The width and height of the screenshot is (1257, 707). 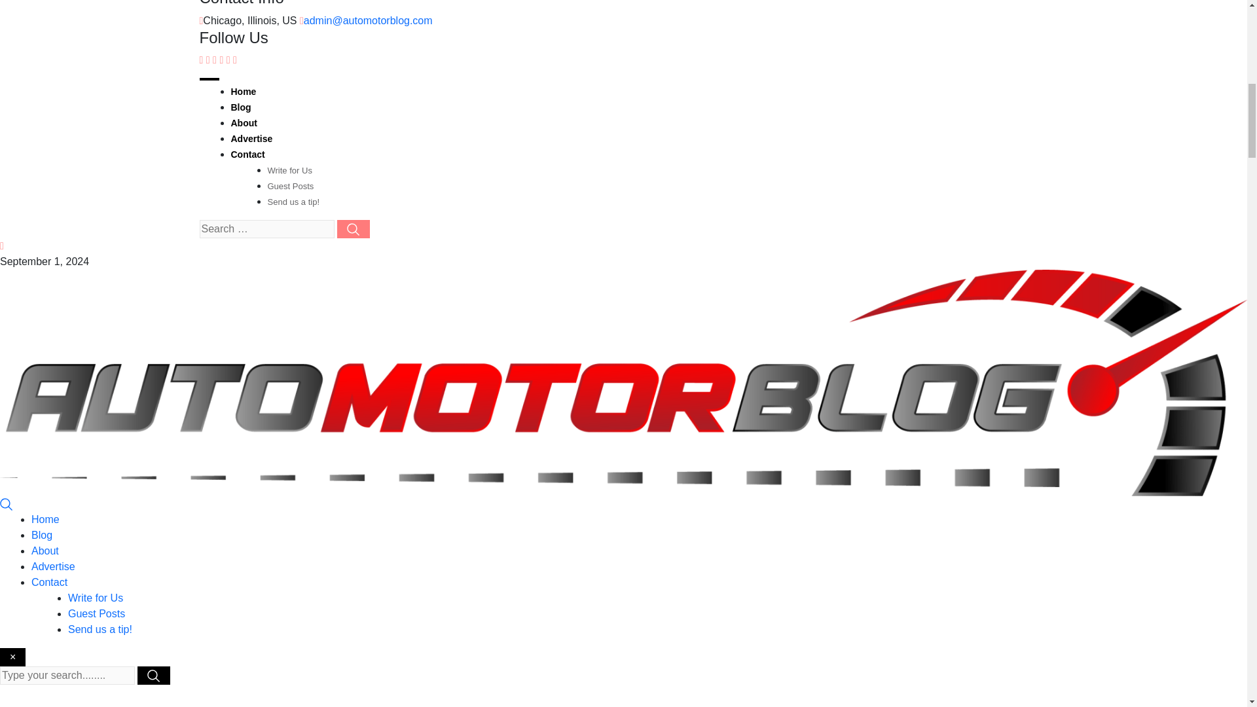 I want to click on About, so click(x=243, y=123).